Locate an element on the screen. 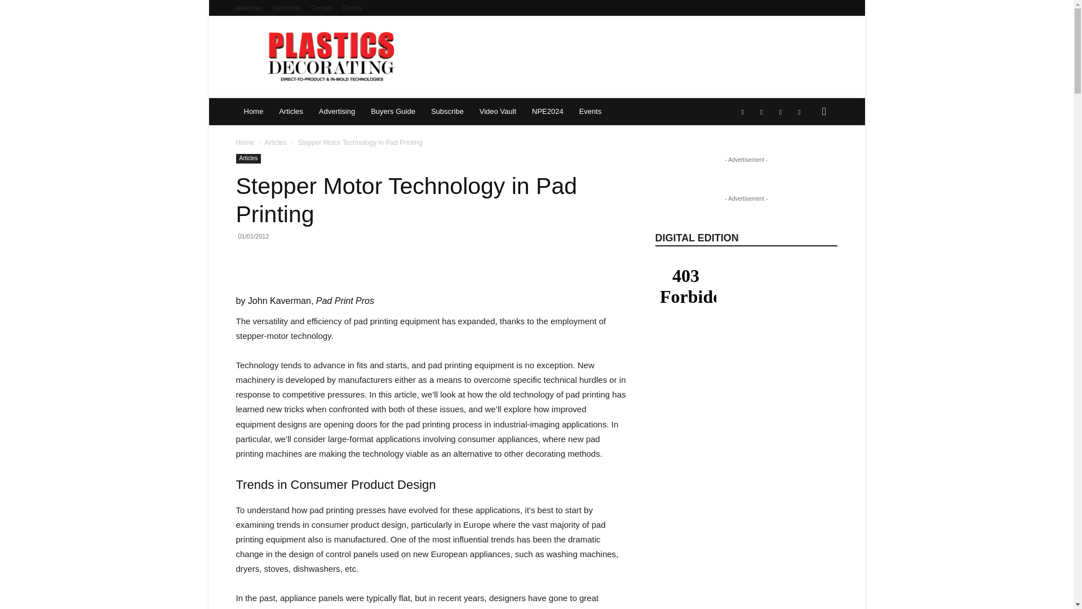 Image resolution: width=1082 pixels, height=609 pixels. Events is located at coordinates (352, 8).